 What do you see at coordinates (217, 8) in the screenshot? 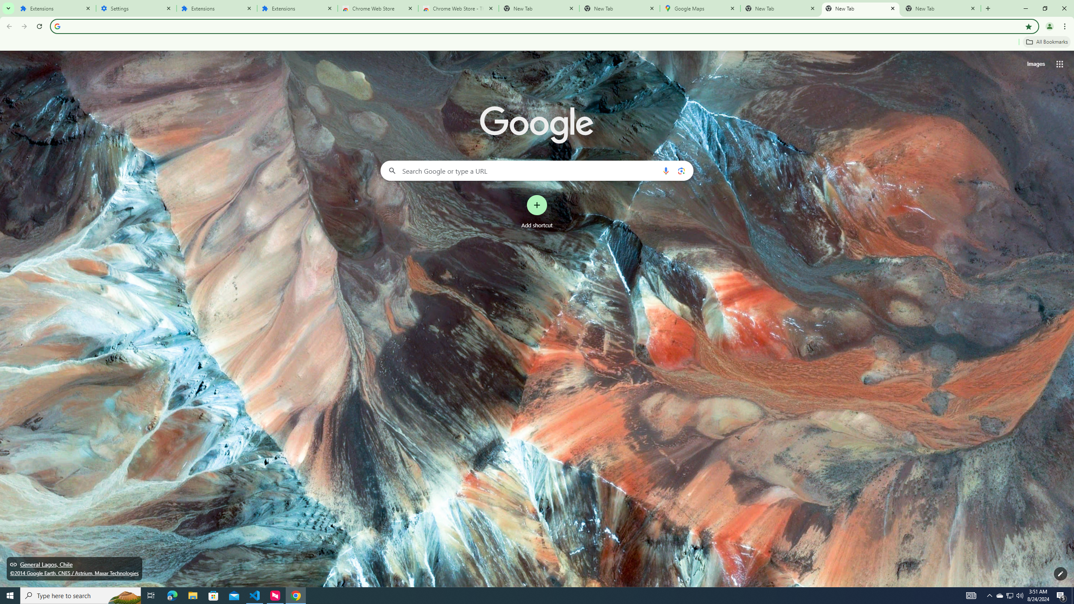
I see `Extensions` at bounding box center [217, 8].